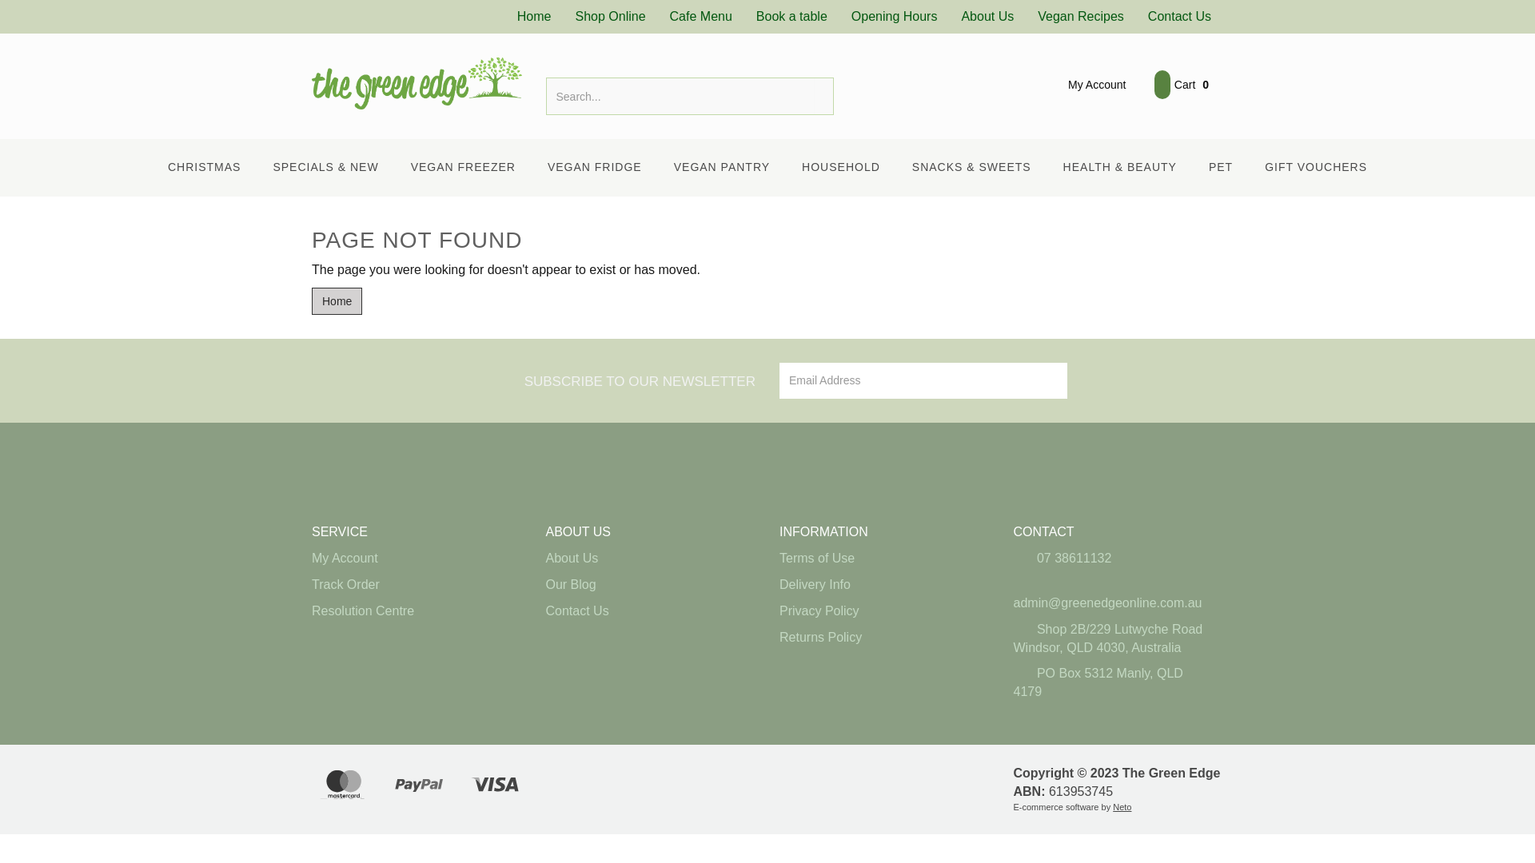 This screenshot has height=863, width=1535. What do you see at coordinates (1112, 683) in the screenshot?
I see `PO Box 5312 Manly, QLD 4179` at bounding box center [1112, 683].